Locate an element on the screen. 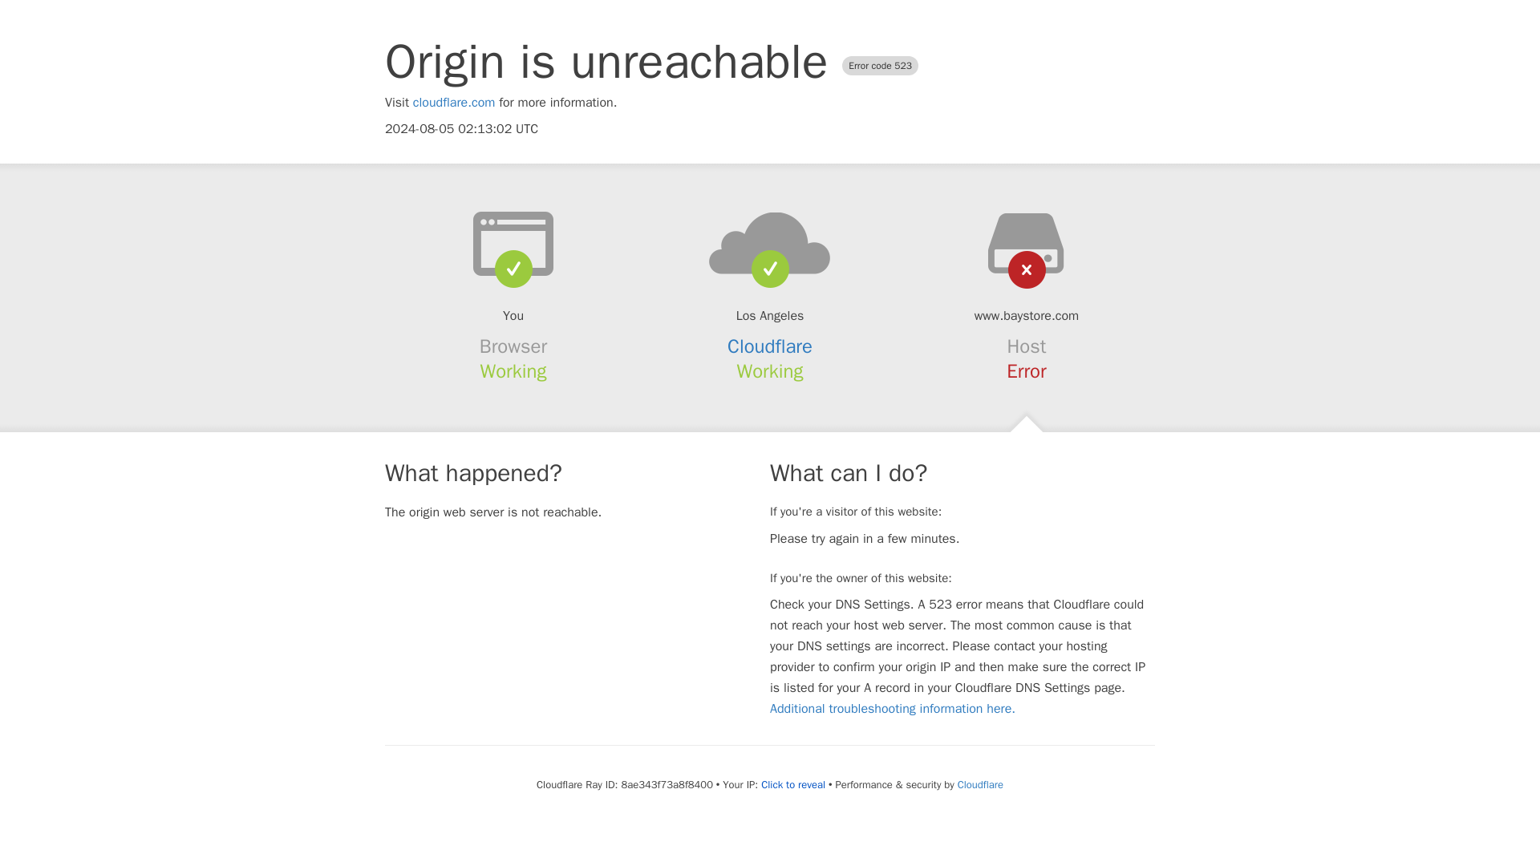 The image size is (1540, 866). cloudflare.com is located at coordinates (454, 103).